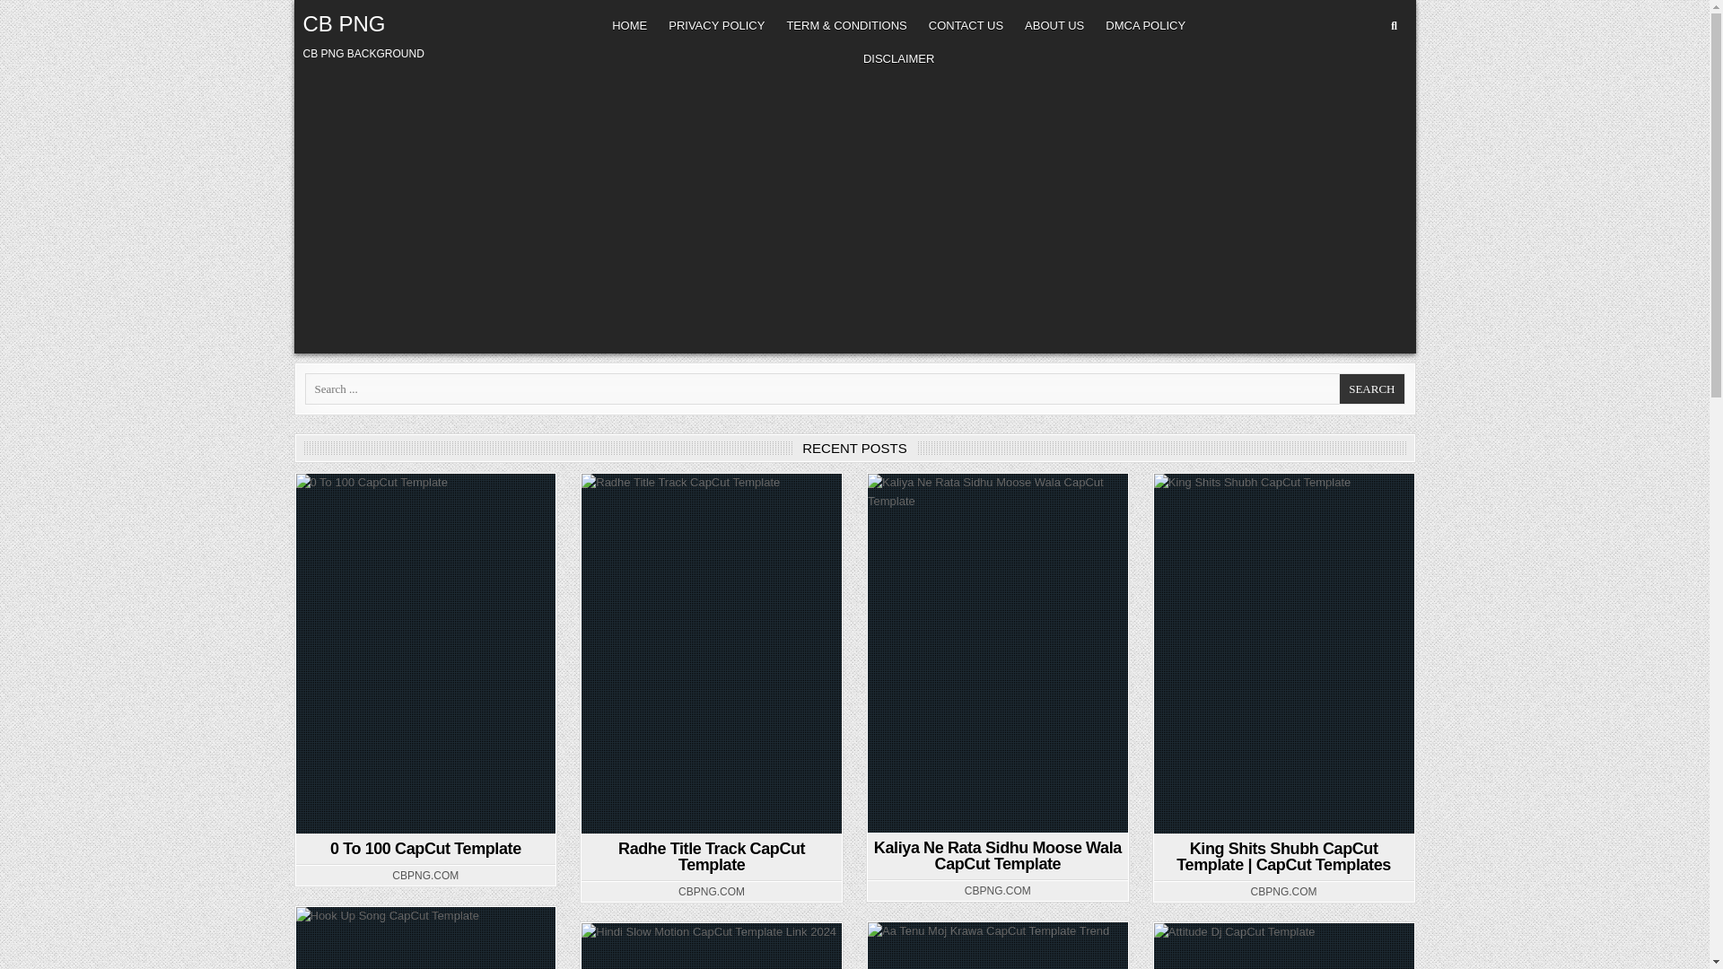 The width and height of the screenshot is (1723, 969). Describe the element at coordinates (1054, 25) in the screenshot. I see `ABOUT US` at that location.